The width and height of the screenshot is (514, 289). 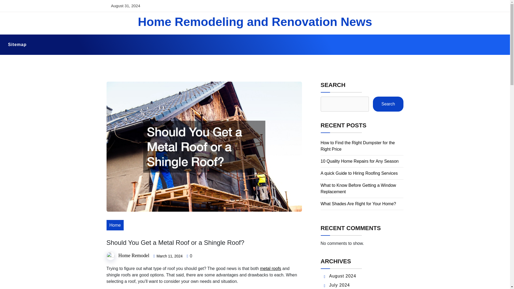 What do you see at coordinates (270, 268) in the screenshot?
I see `metal roofs` at bounding box center [270, 268].